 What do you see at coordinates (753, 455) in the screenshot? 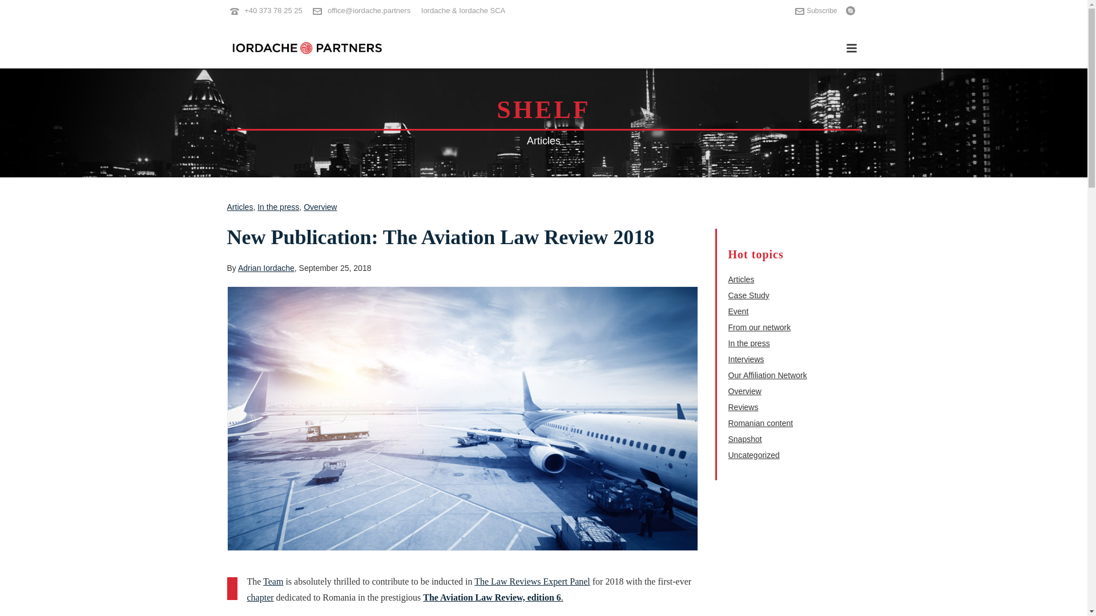
I see `Uncategorized` at bounding box center [753, 455].